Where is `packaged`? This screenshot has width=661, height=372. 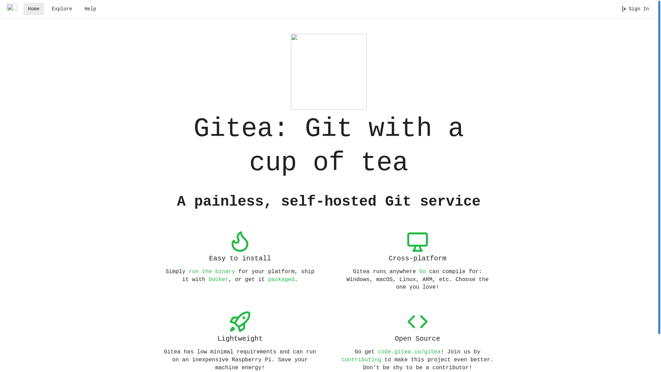 packaged is located at coordinates (282, 280).